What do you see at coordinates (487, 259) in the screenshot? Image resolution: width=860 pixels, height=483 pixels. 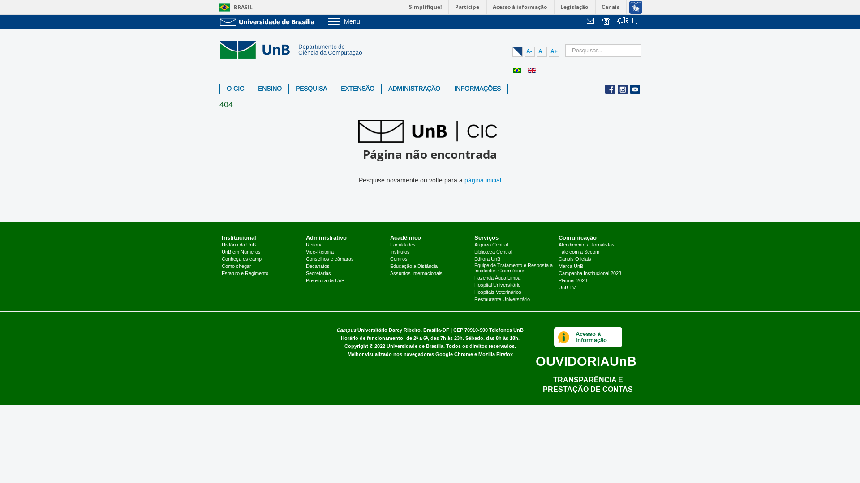 I see `Editora UnB` at bounding box center [487, 259].